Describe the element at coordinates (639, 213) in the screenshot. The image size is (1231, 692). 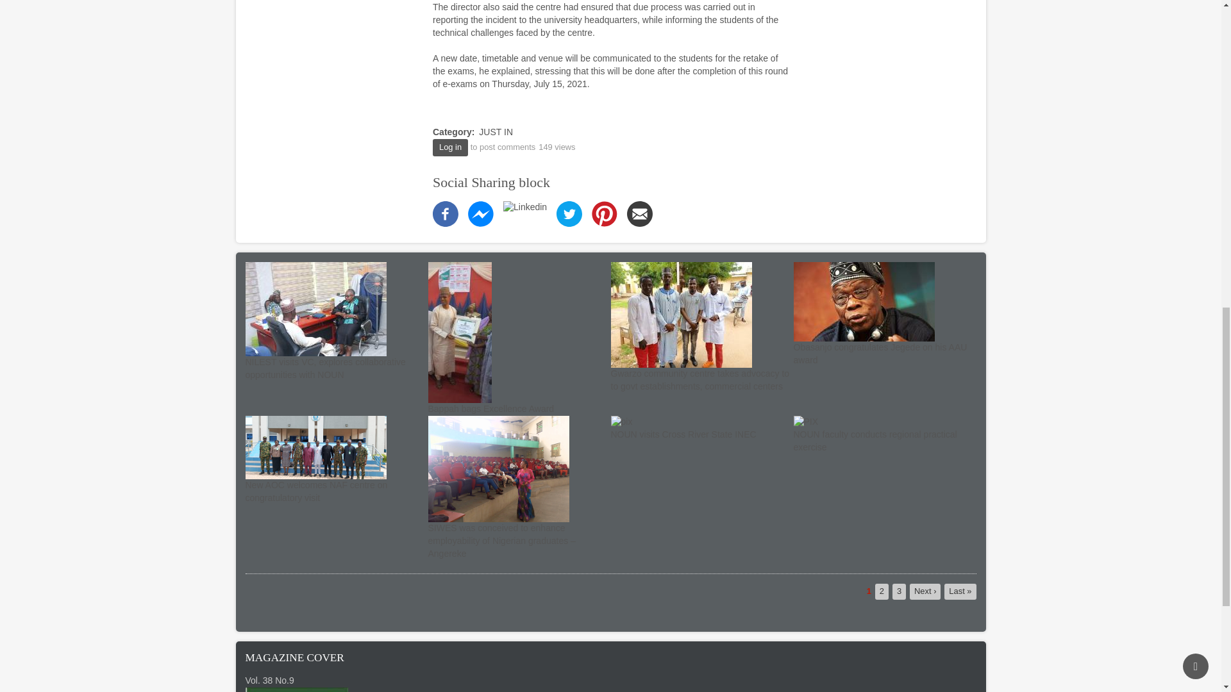
I see `Email` at that location.